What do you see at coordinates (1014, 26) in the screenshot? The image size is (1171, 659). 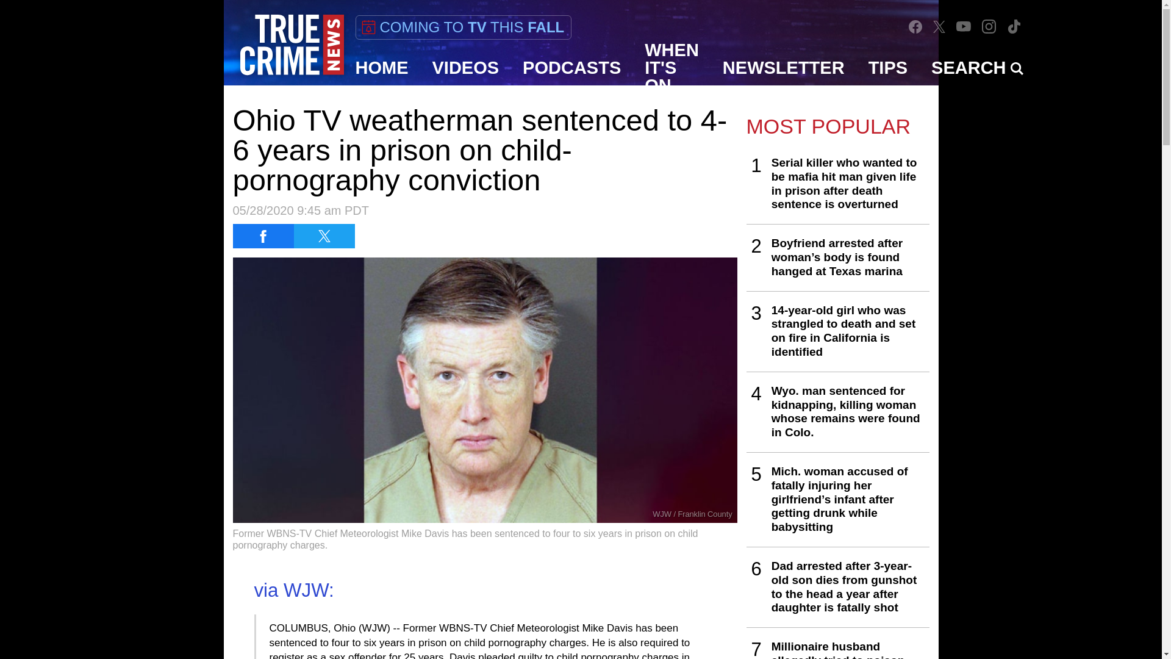 I see `TikTok` at bounding box center [1014, 26].